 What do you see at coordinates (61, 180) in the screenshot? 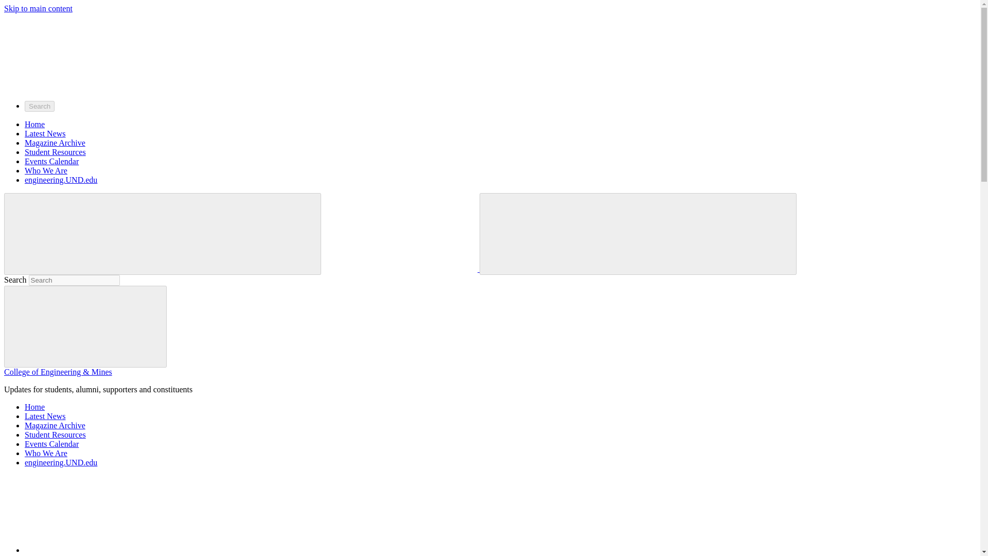
I see `engineering.UND.edu` at bounding box center [61, 180].